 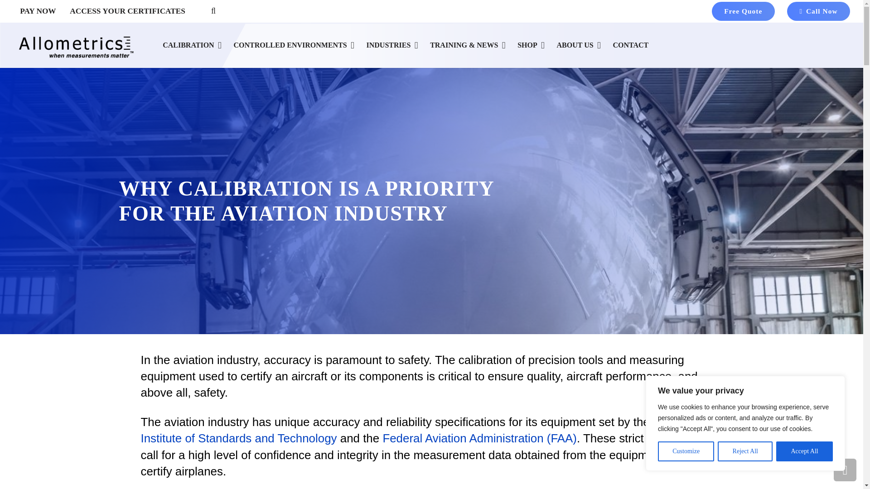 I want to click on PAY NOW, so click(x=38, y=11).